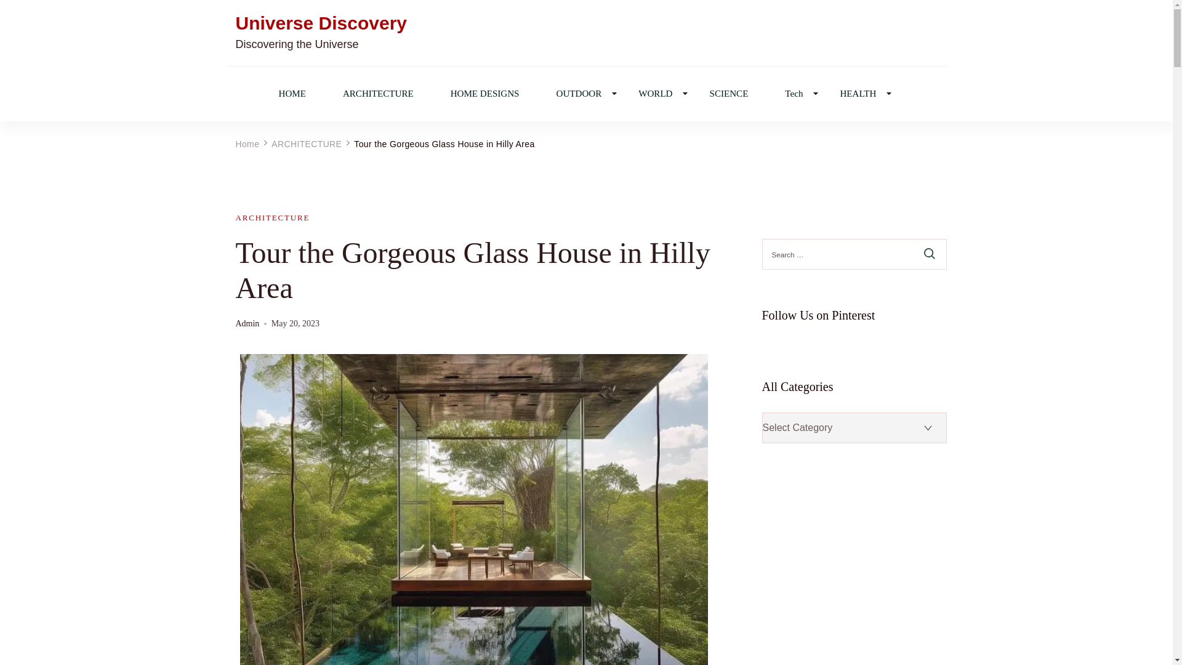  Describe the element at coordinates (291, 92) in the screenshot. I see `HOME` at that location.